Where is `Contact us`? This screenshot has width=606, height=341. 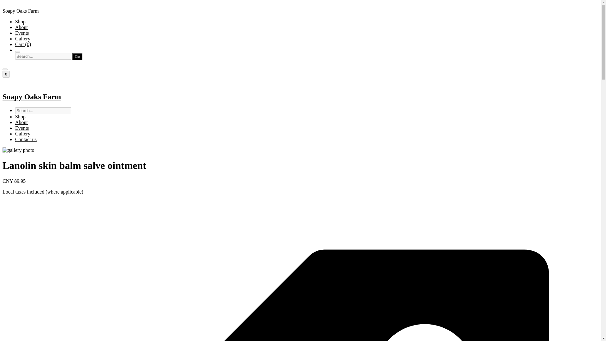 Contact us is located at coordinates (26, 140).